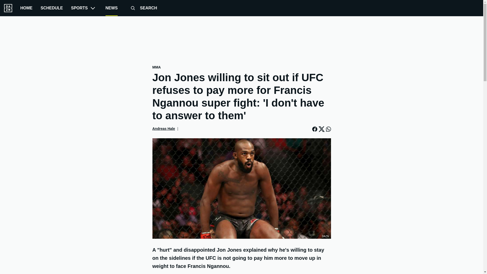 The width and height of the screenshot is (487, 274). I want to click on SEARCH, so click(142, 8).